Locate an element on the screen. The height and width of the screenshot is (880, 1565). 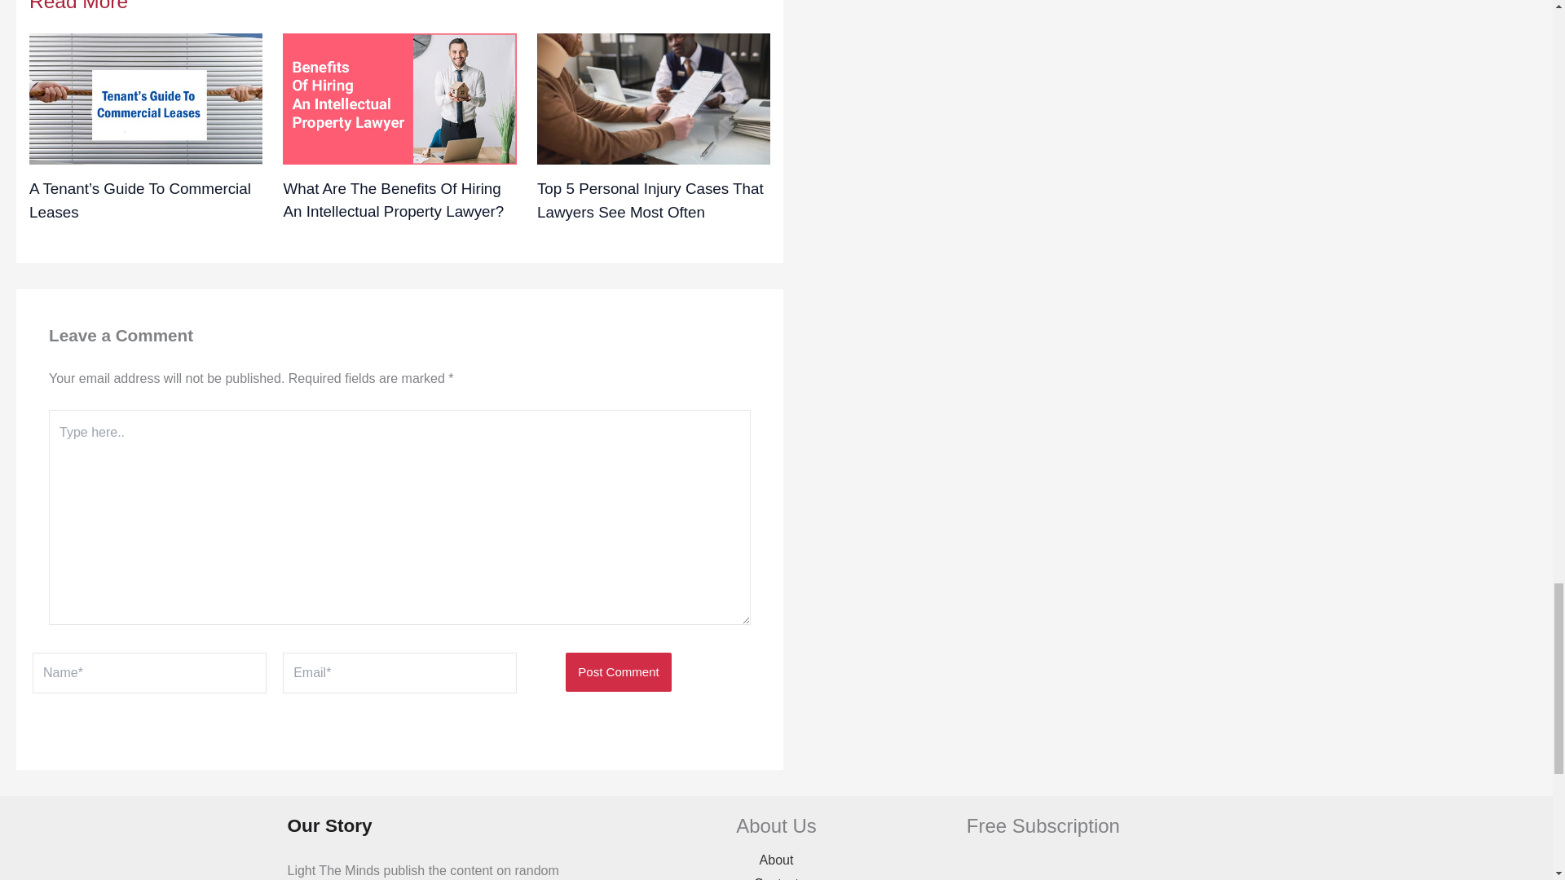
Post Comment is located at coordinates (618, 671).